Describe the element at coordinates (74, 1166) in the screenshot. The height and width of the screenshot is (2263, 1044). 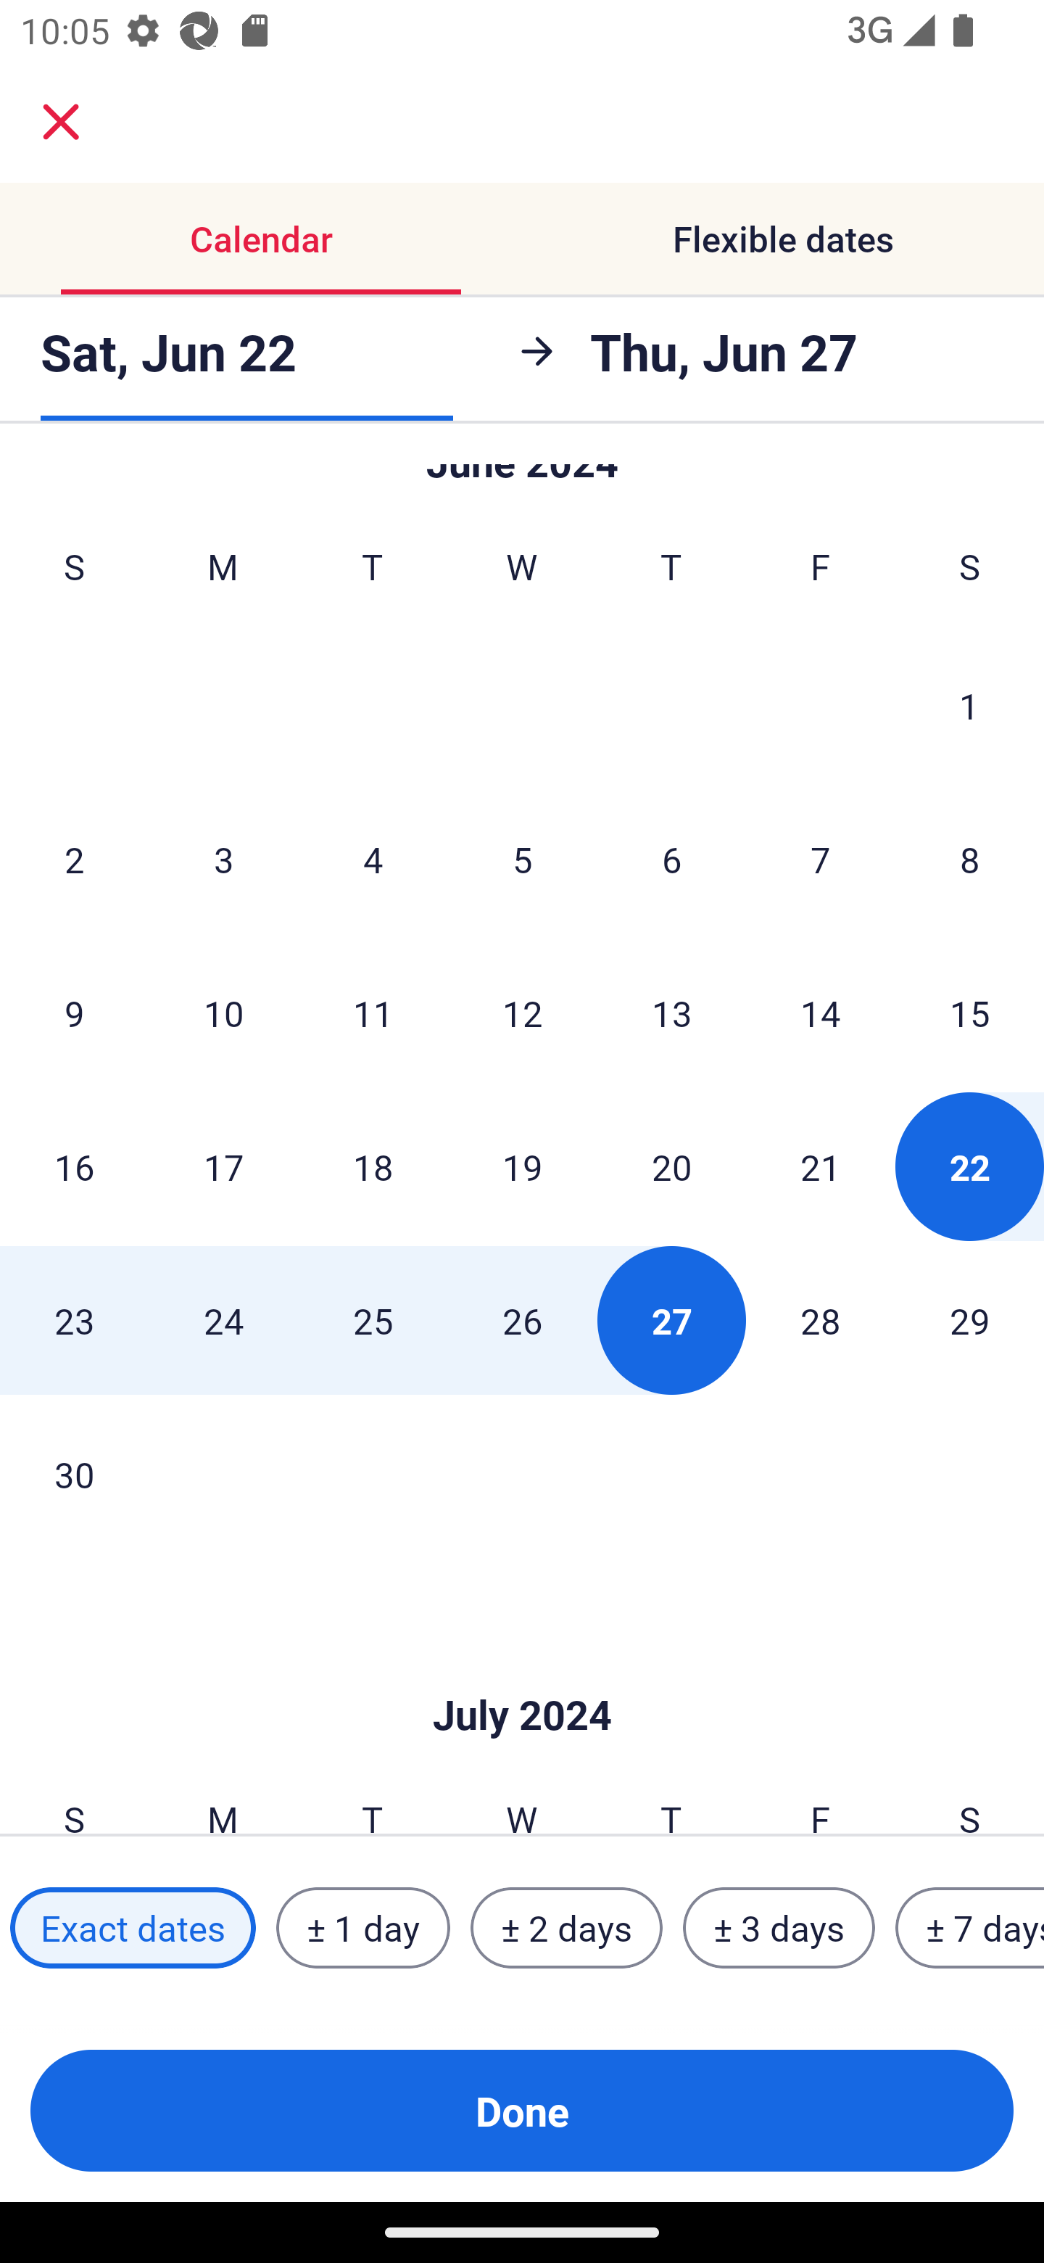
I see `16 Sunday, June 16, 2024` at that location.